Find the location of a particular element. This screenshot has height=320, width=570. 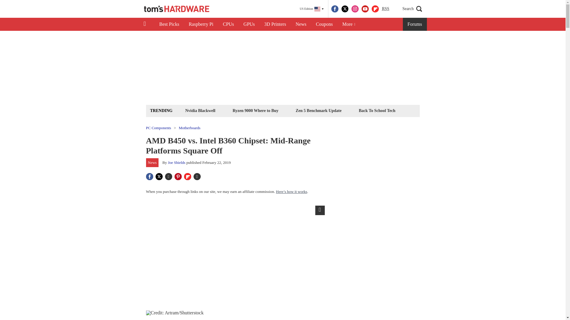

Coupons is located at coordinates (324, 24).